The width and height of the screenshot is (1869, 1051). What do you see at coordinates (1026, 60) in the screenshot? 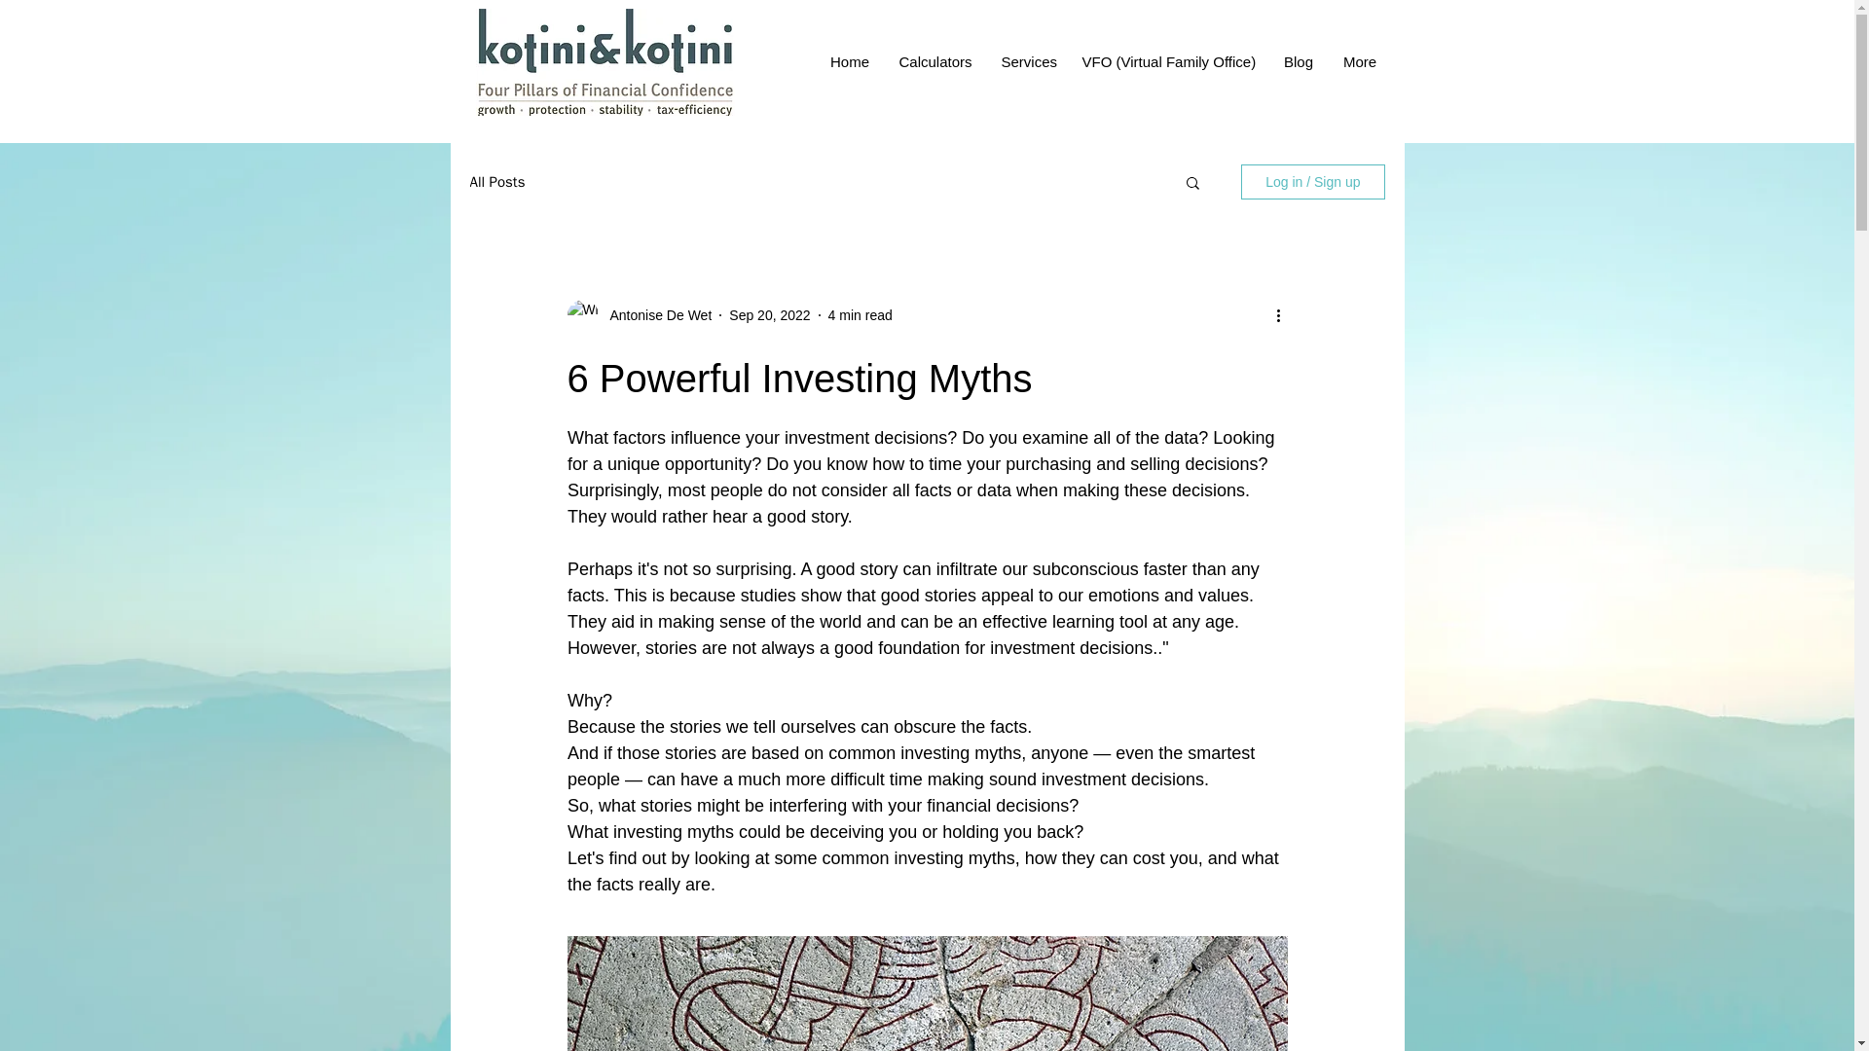
I see `Services` at bounding box center [1026, 60].